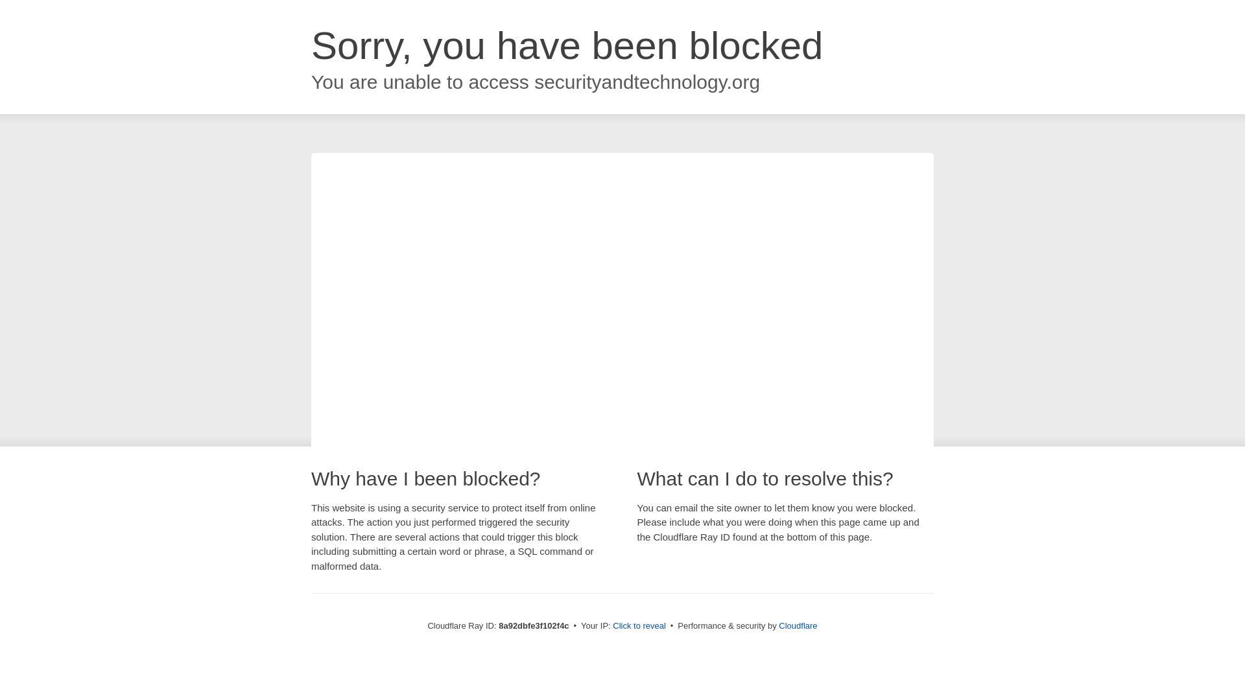 The width and height of the screenshot is (1245, 700). What do you see at coordinates (798, 625) in the screenshot?
I see `Cloudflare` at bounding box center [798, 625].